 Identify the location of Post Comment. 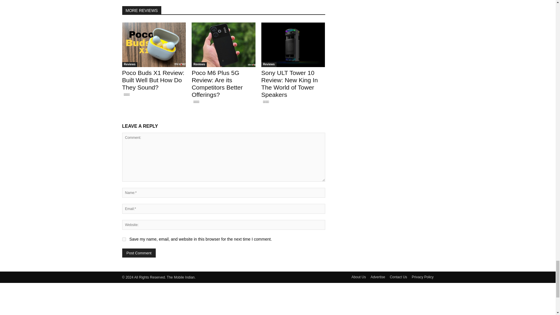
(139, 253).